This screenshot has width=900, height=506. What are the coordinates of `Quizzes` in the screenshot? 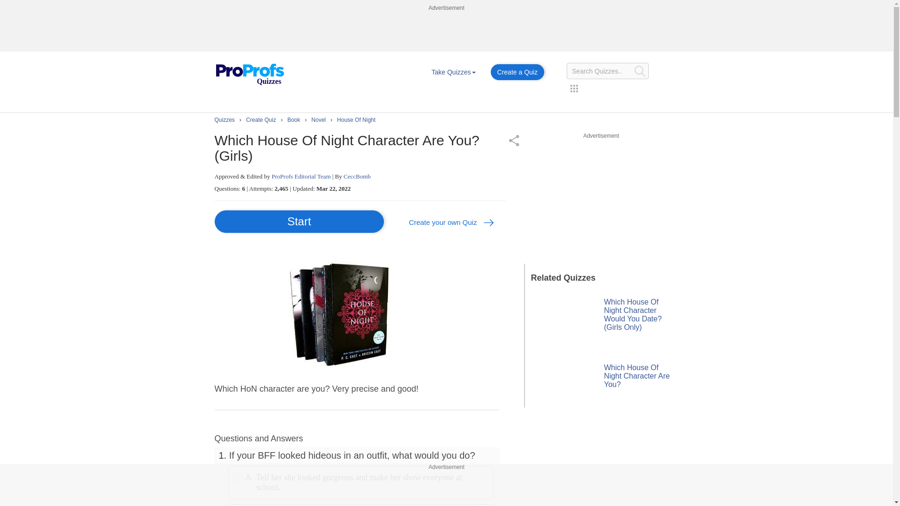 It's located at (249, 74).